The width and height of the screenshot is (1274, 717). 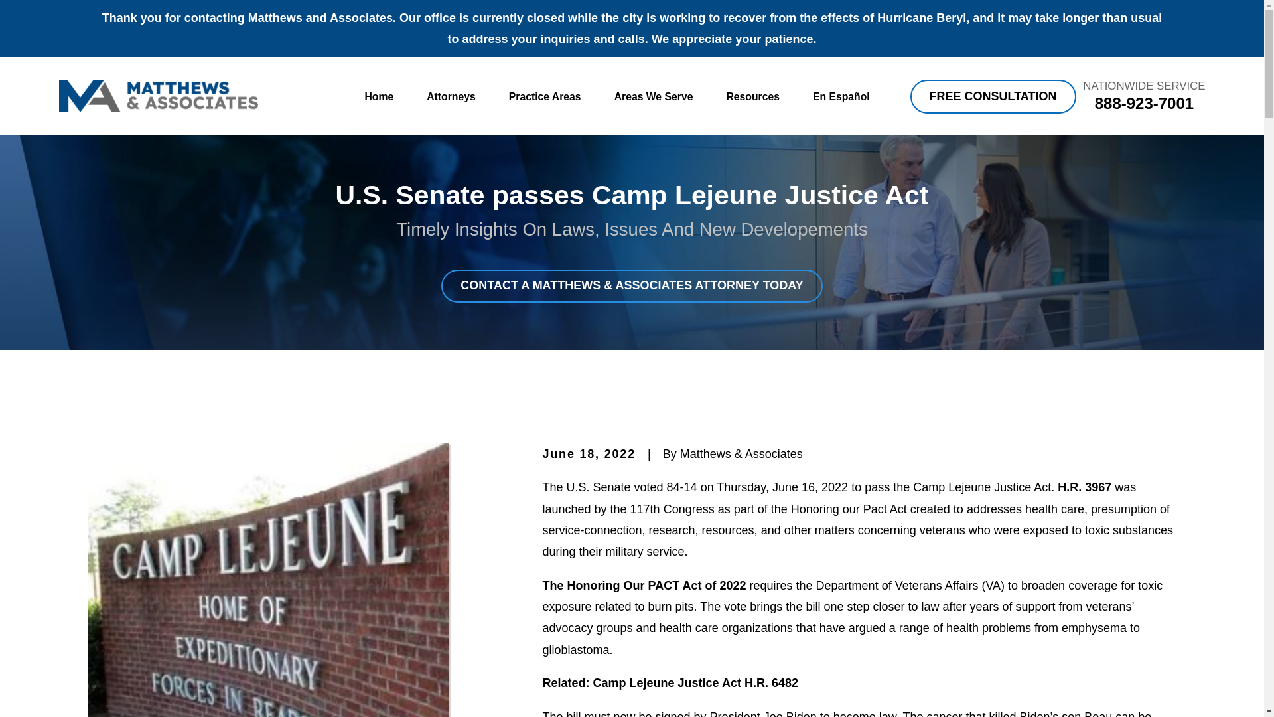 I want to click on Practice Areas, so click(x=544, y=97).